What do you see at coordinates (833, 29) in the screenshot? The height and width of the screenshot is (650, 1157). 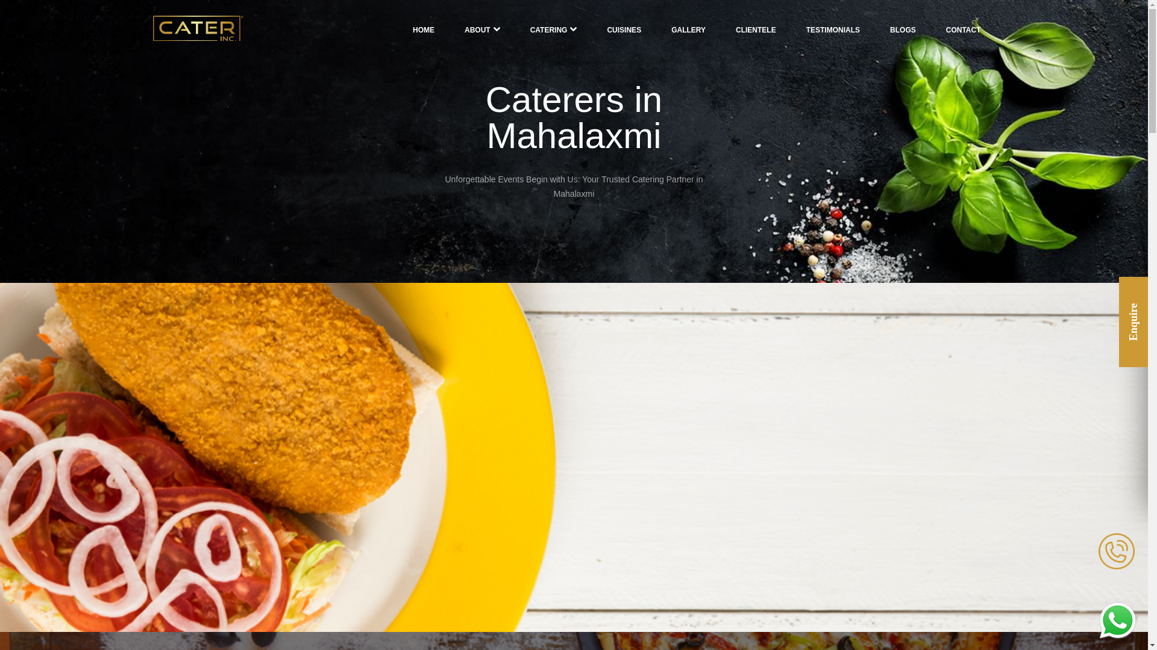 I see `TESTIMONIALS` at bounding box center [833, 29].